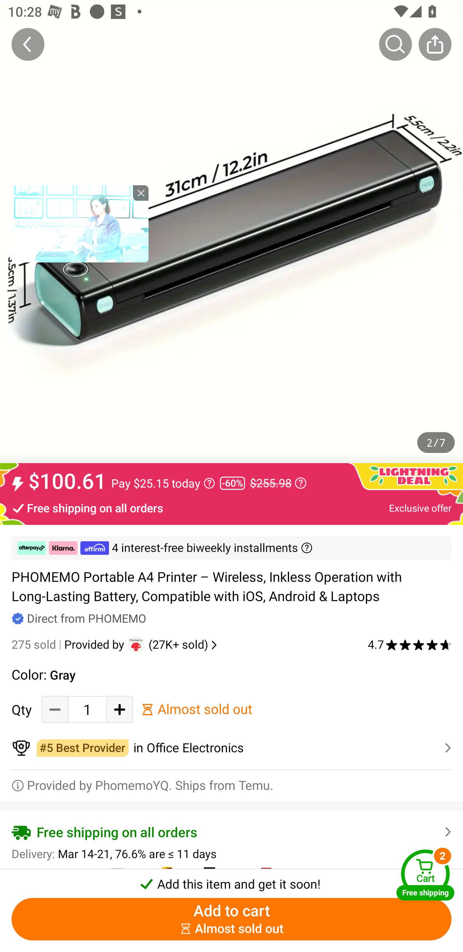 The height and width of the screenshot is (952, 463). What do you see at coordinates (55, 709) in the screenshot?
I see `Decrease Quantity Button` at bounding box center [55, 709].